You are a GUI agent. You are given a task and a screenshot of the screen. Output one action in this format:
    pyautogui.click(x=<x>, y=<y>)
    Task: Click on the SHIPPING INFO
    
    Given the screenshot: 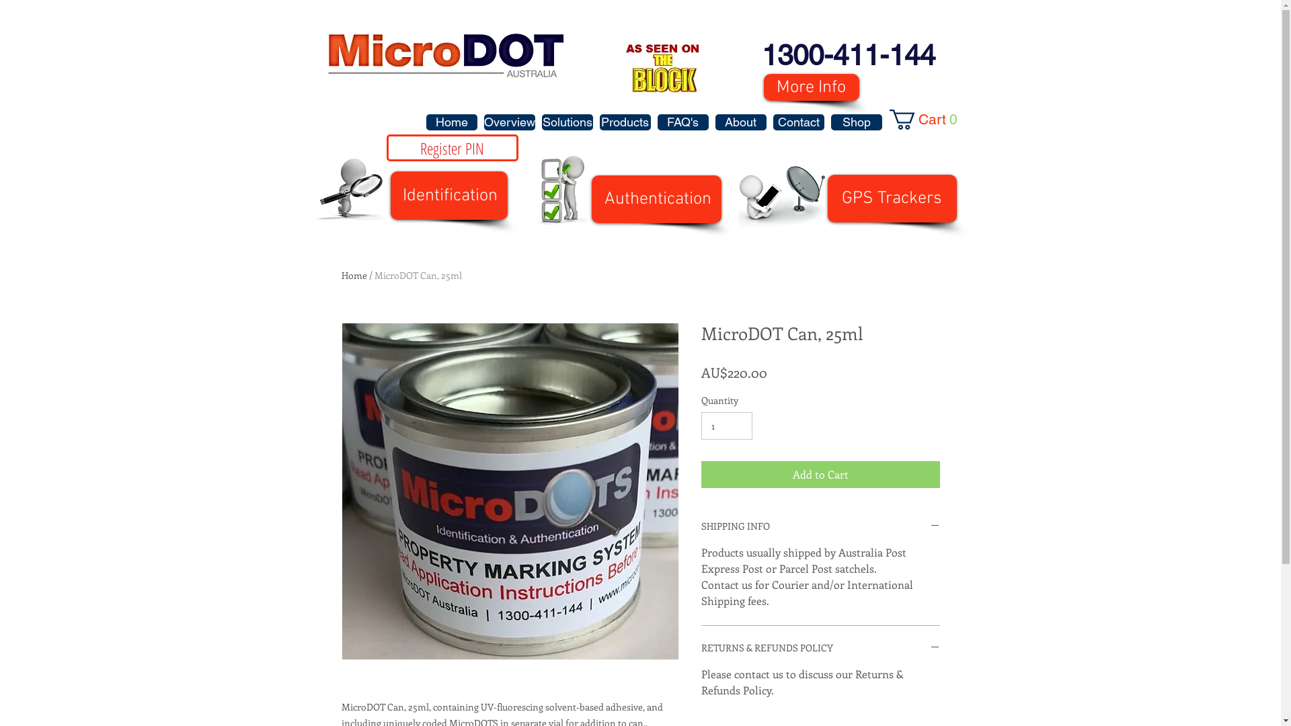 What is the action you would take?
    pyautogui.click(x=820, y=527)
    